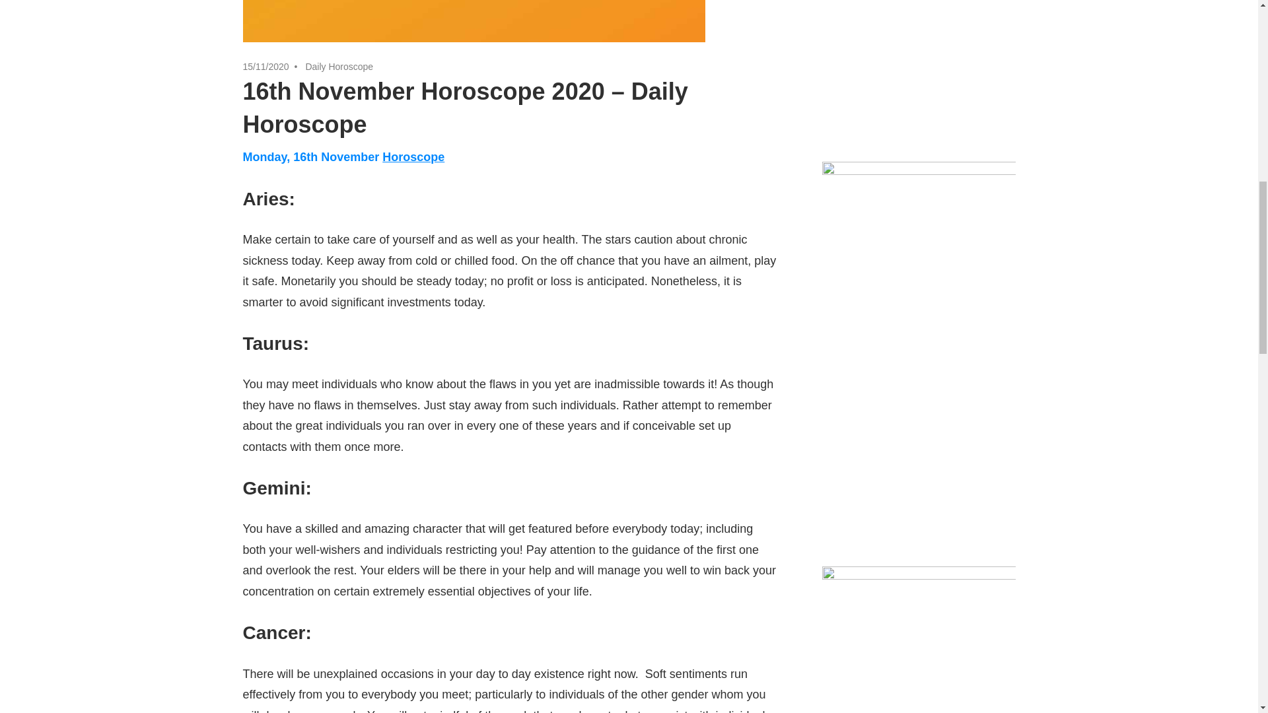  What do you see at coordinates (339, 66) in the screenshot?
I see `Daily Horoscope` at bounding box center [339, 66].